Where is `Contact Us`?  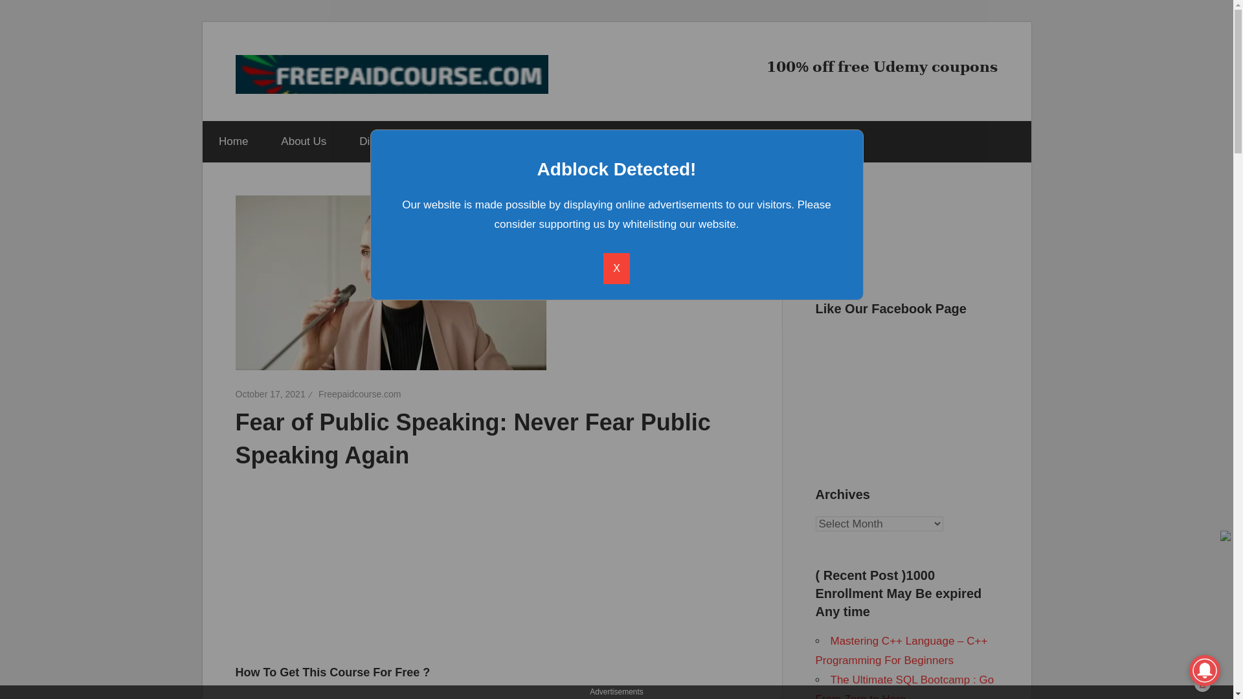 Contact Us is located at coordinates (572, 141).